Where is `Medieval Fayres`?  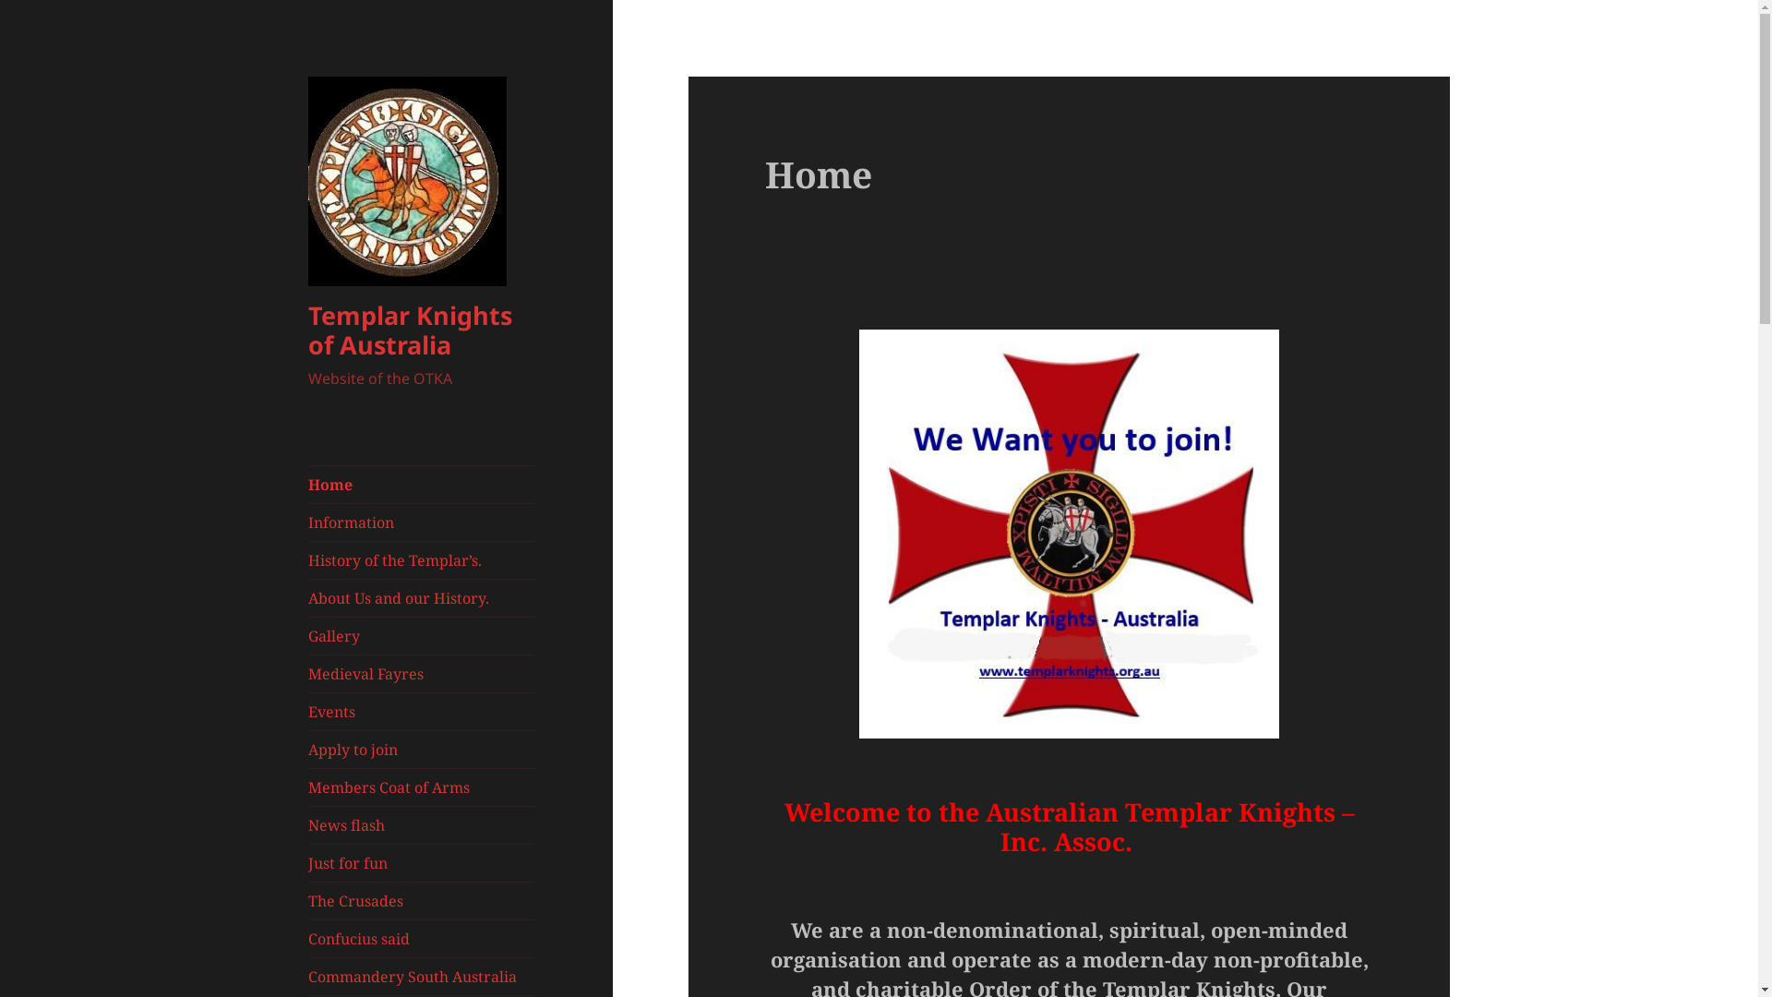 Medieval Fayres is located at coordinates (423, 674).